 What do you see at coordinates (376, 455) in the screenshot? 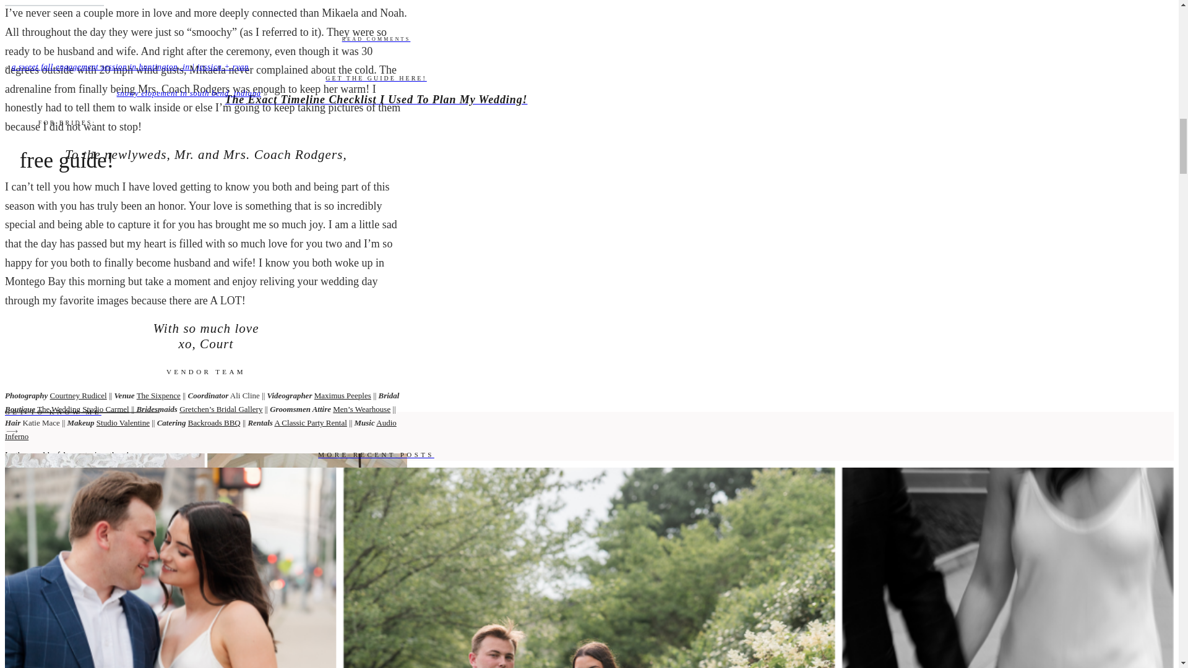
I see `MORE RECENT POSTS` at bounding box center [376, 455].